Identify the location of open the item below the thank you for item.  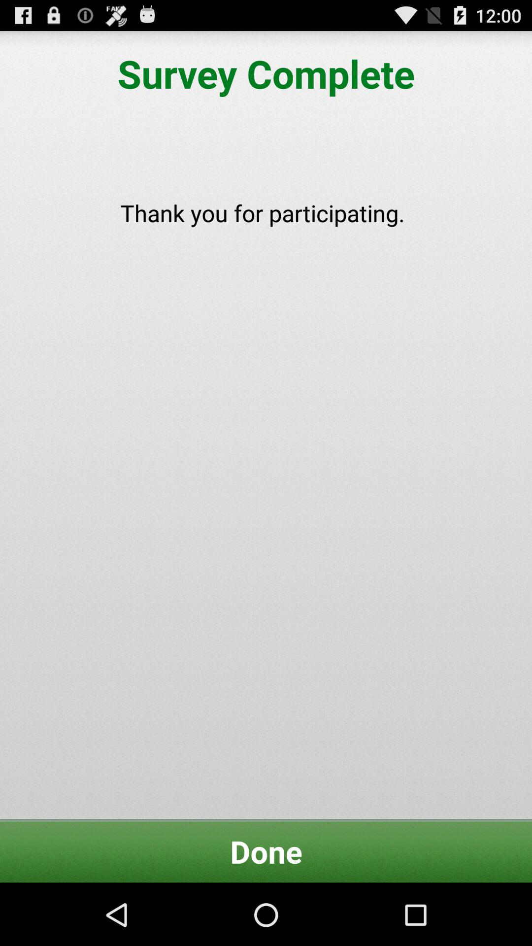
(266, 851).